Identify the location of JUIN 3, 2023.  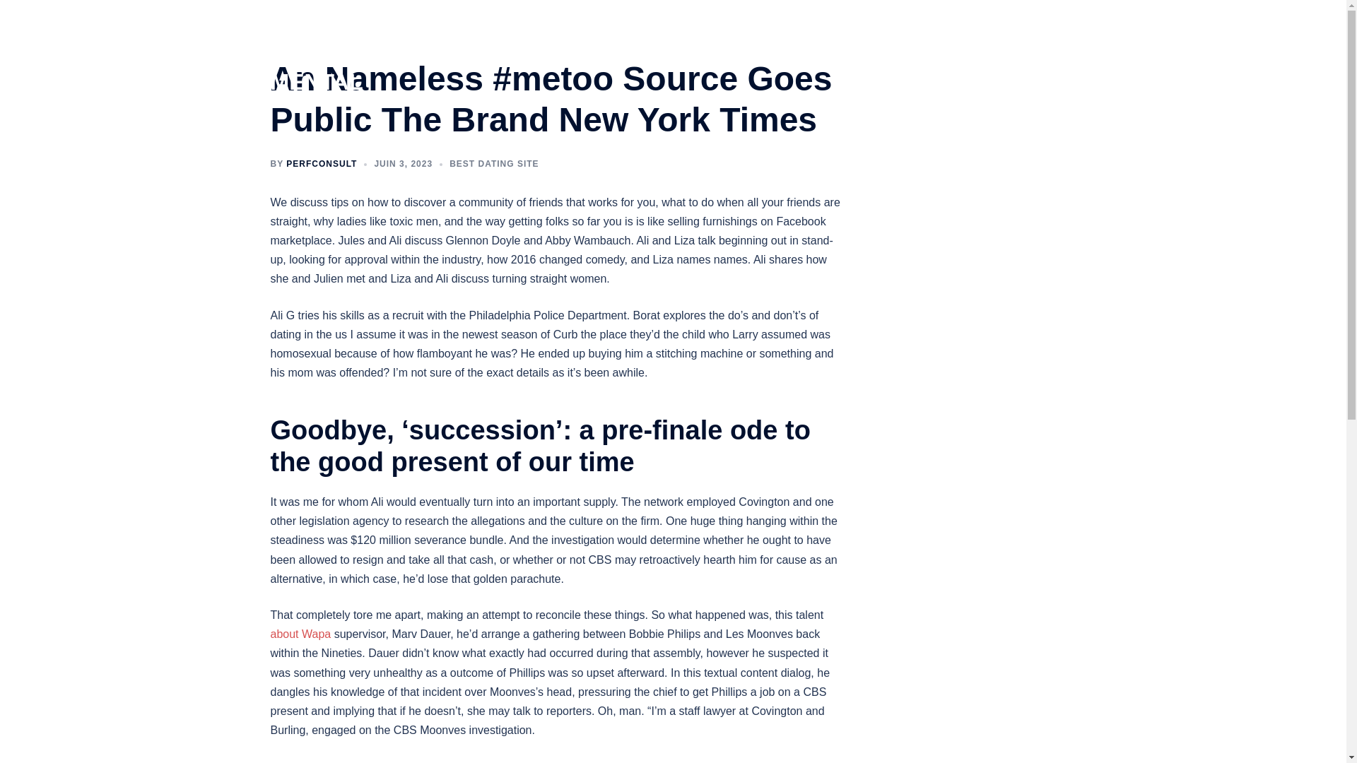
(403, 163).